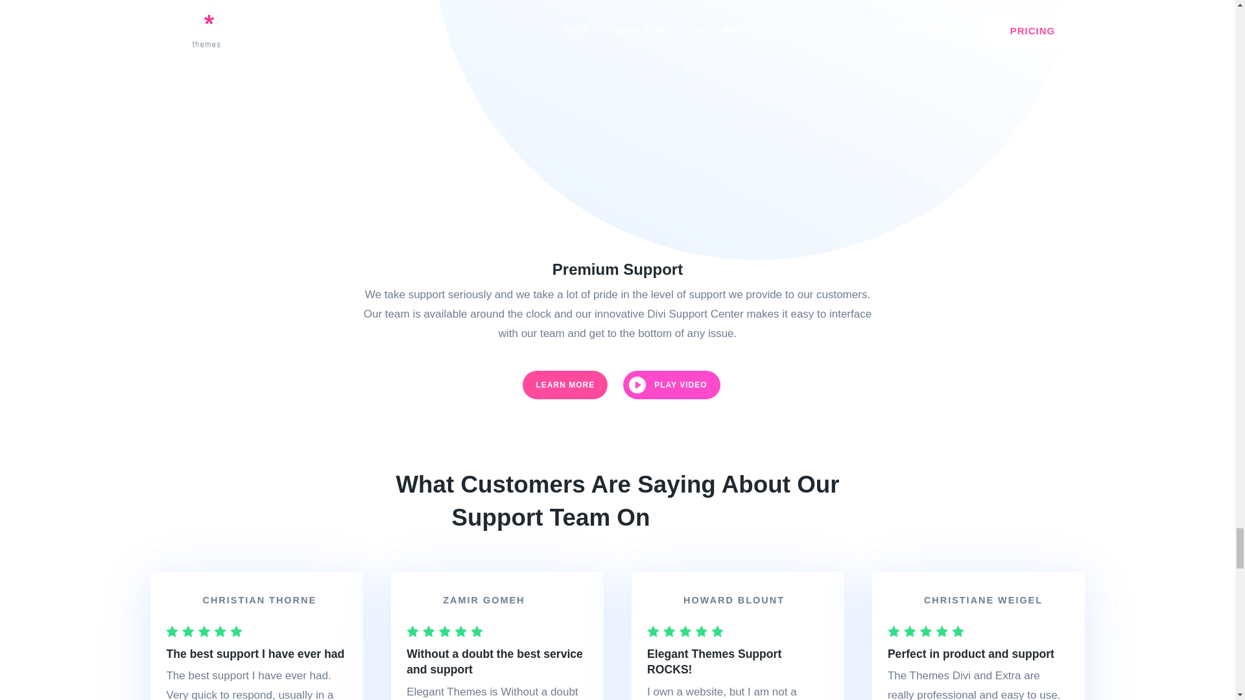 This screenshot has height=700, width=1245. What do you see at coordinates (685, 631) in the screenshot?
I see `Review Rating` at bounding box center [685, 631].